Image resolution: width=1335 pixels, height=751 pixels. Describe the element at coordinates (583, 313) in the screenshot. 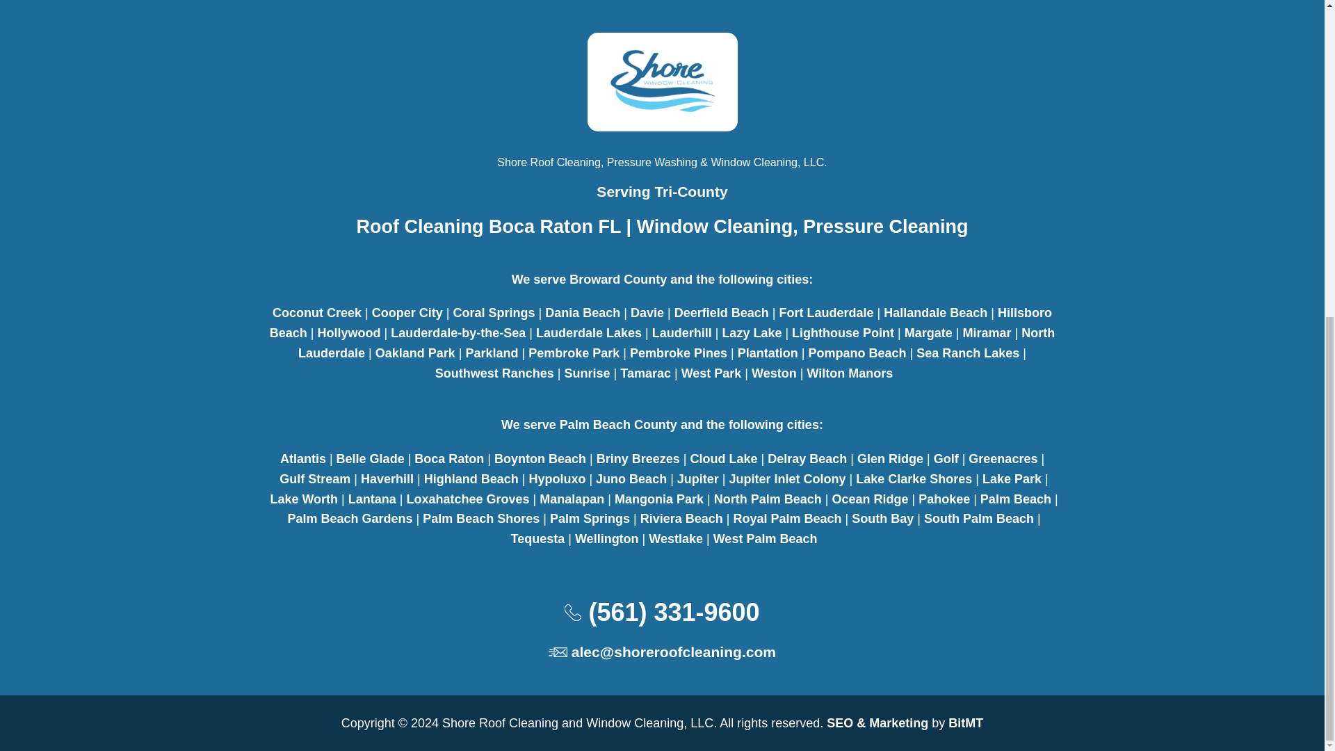

I see `Dania Beach` at that location.